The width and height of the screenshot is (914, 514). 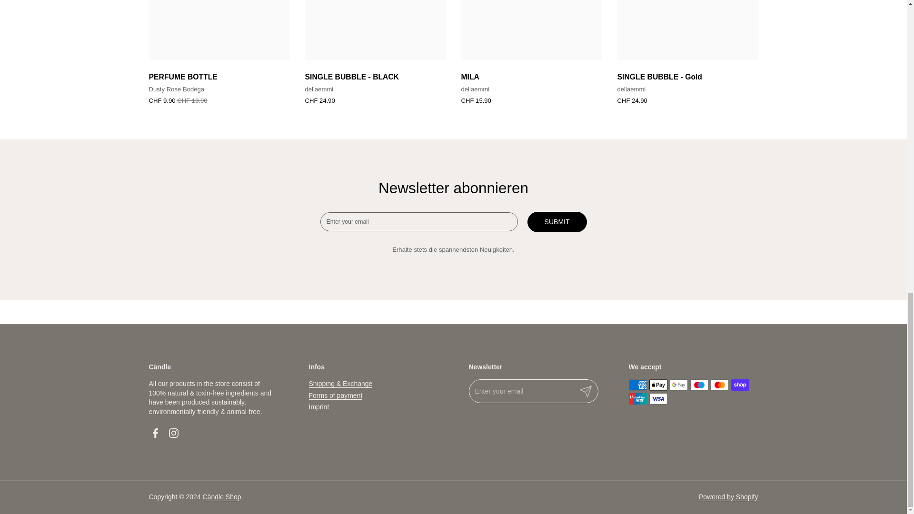 What do you see at coordinates (375, 75) in the screenshot?
I see `SINGLE BUBBLE - BLACK` at bounding box center [375, 75].